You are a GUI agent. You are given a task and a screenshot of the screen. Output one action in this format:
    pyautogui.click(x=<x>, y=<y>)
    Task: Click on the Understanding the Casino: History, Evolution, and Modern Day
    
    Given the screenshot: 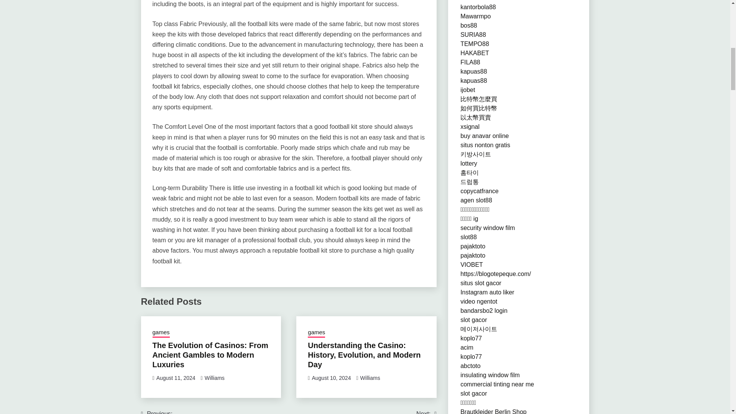 What is the action you would take?
    pyautogui.click(x=364, y=355)
    